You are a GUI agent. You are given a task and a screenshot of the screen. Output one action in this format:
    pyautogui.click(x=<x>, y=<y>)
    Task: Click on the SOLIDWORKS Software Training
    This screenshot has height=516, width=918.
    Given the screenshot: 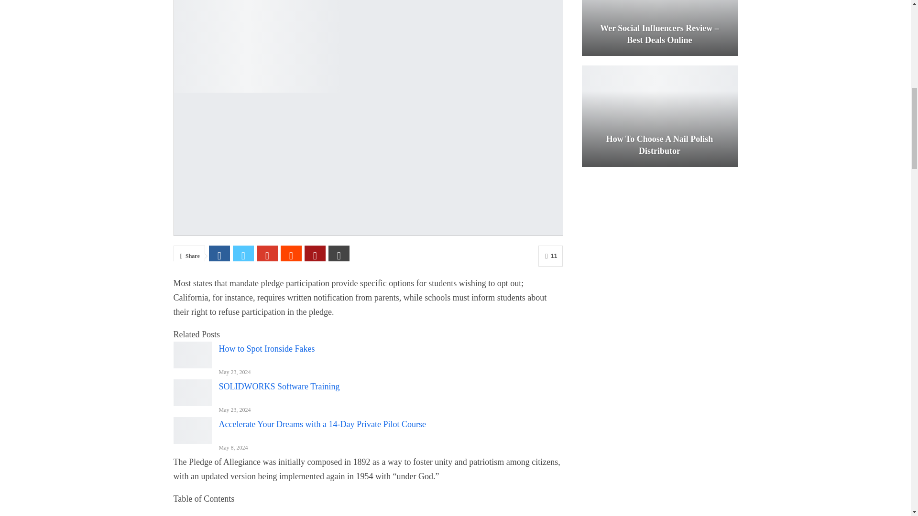 What is the action you would take?
    pyautogui.click(x=192, y=392)
    